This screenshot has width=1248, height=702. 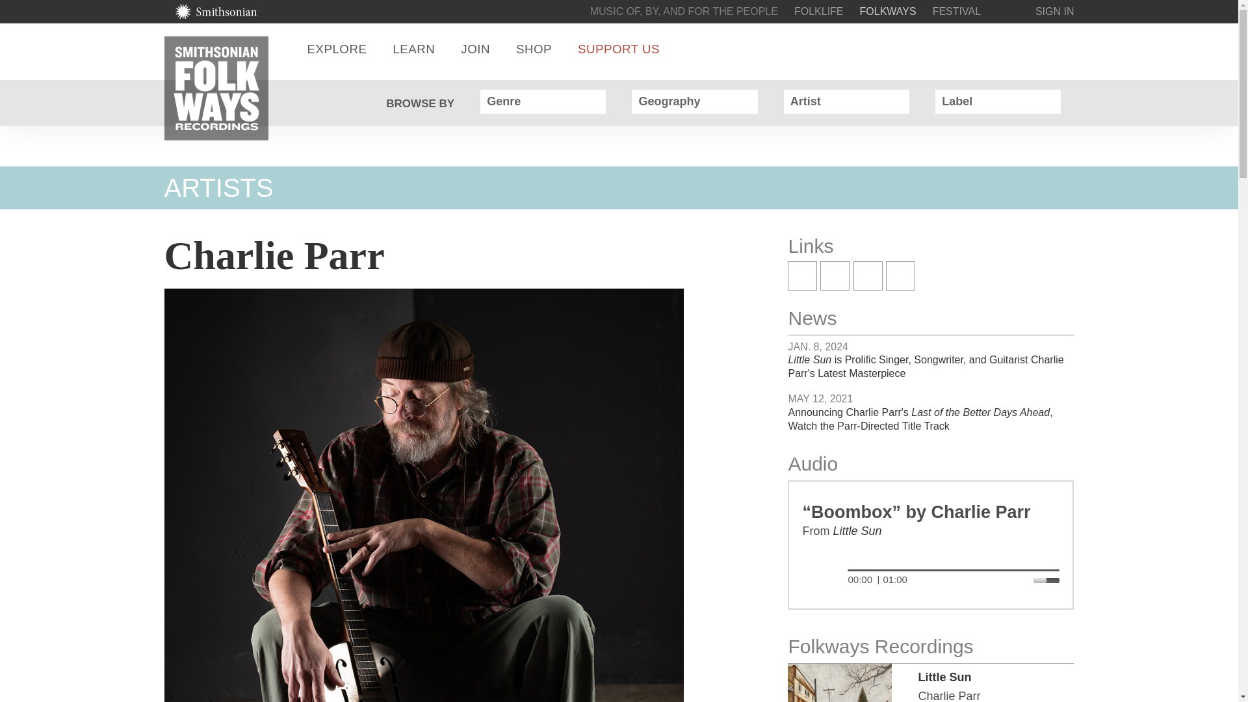 What do you see at coordinates (744, 101) in the screenshot?
I see `Browse by Geography` at bounding box center [744, 101].